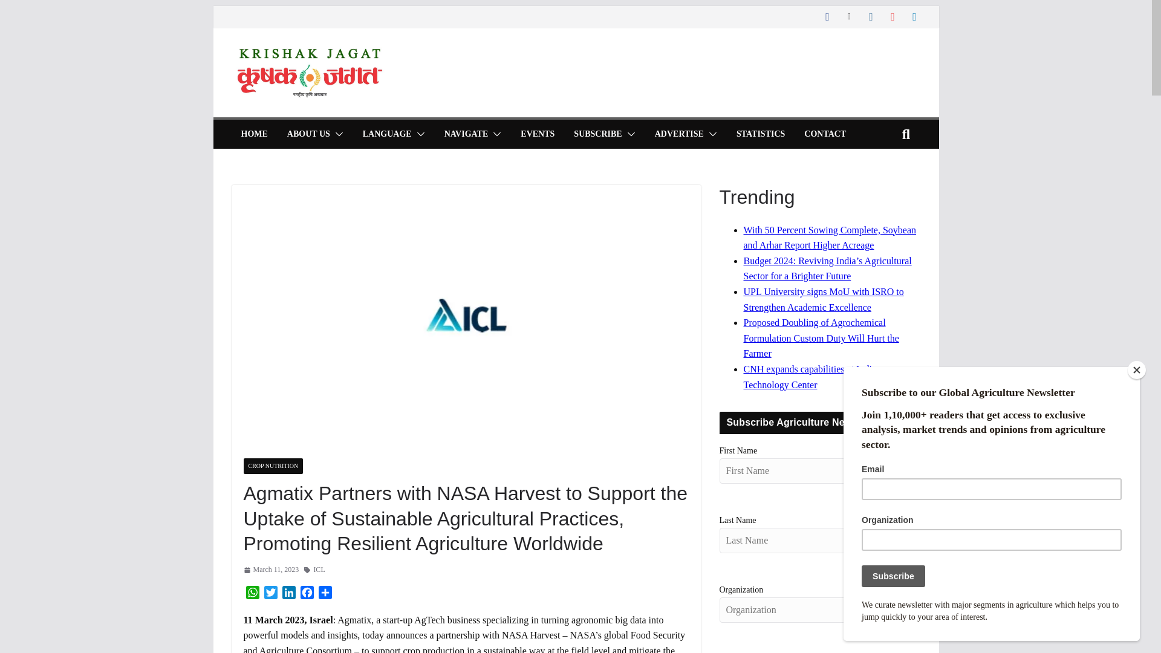 This screenshot has width=1161, height=653. Describe the element at coordinates (288, 593) in the screenshot. I see `LinkedIn` at that location.